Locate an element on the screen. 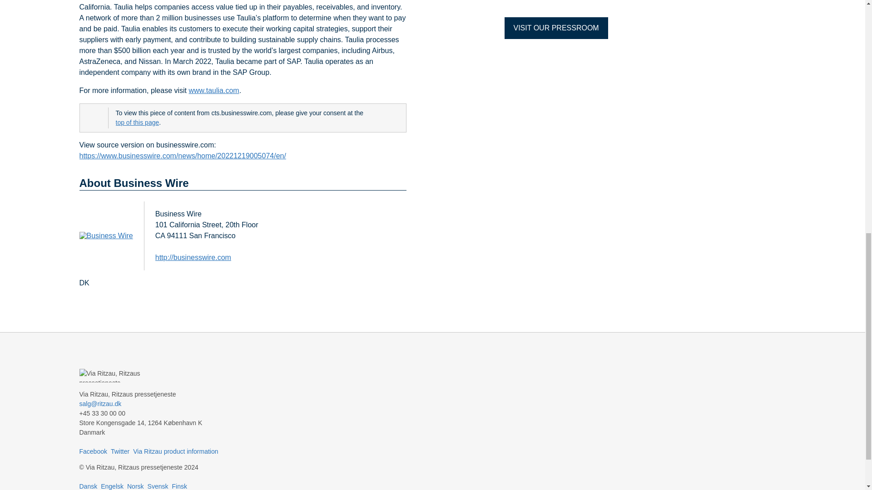 The height and width of the screenshot is (490, 872). Engelsk is located at coordinates (112, 486).